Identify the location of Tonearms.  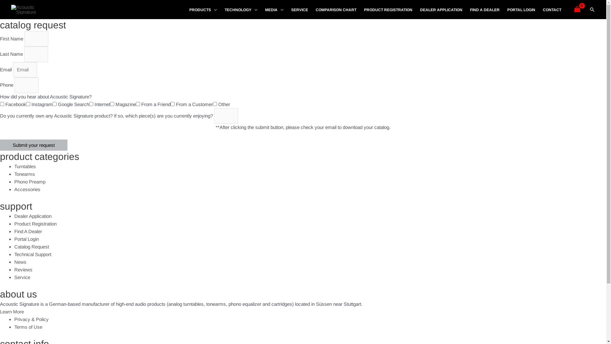
(25, 174).